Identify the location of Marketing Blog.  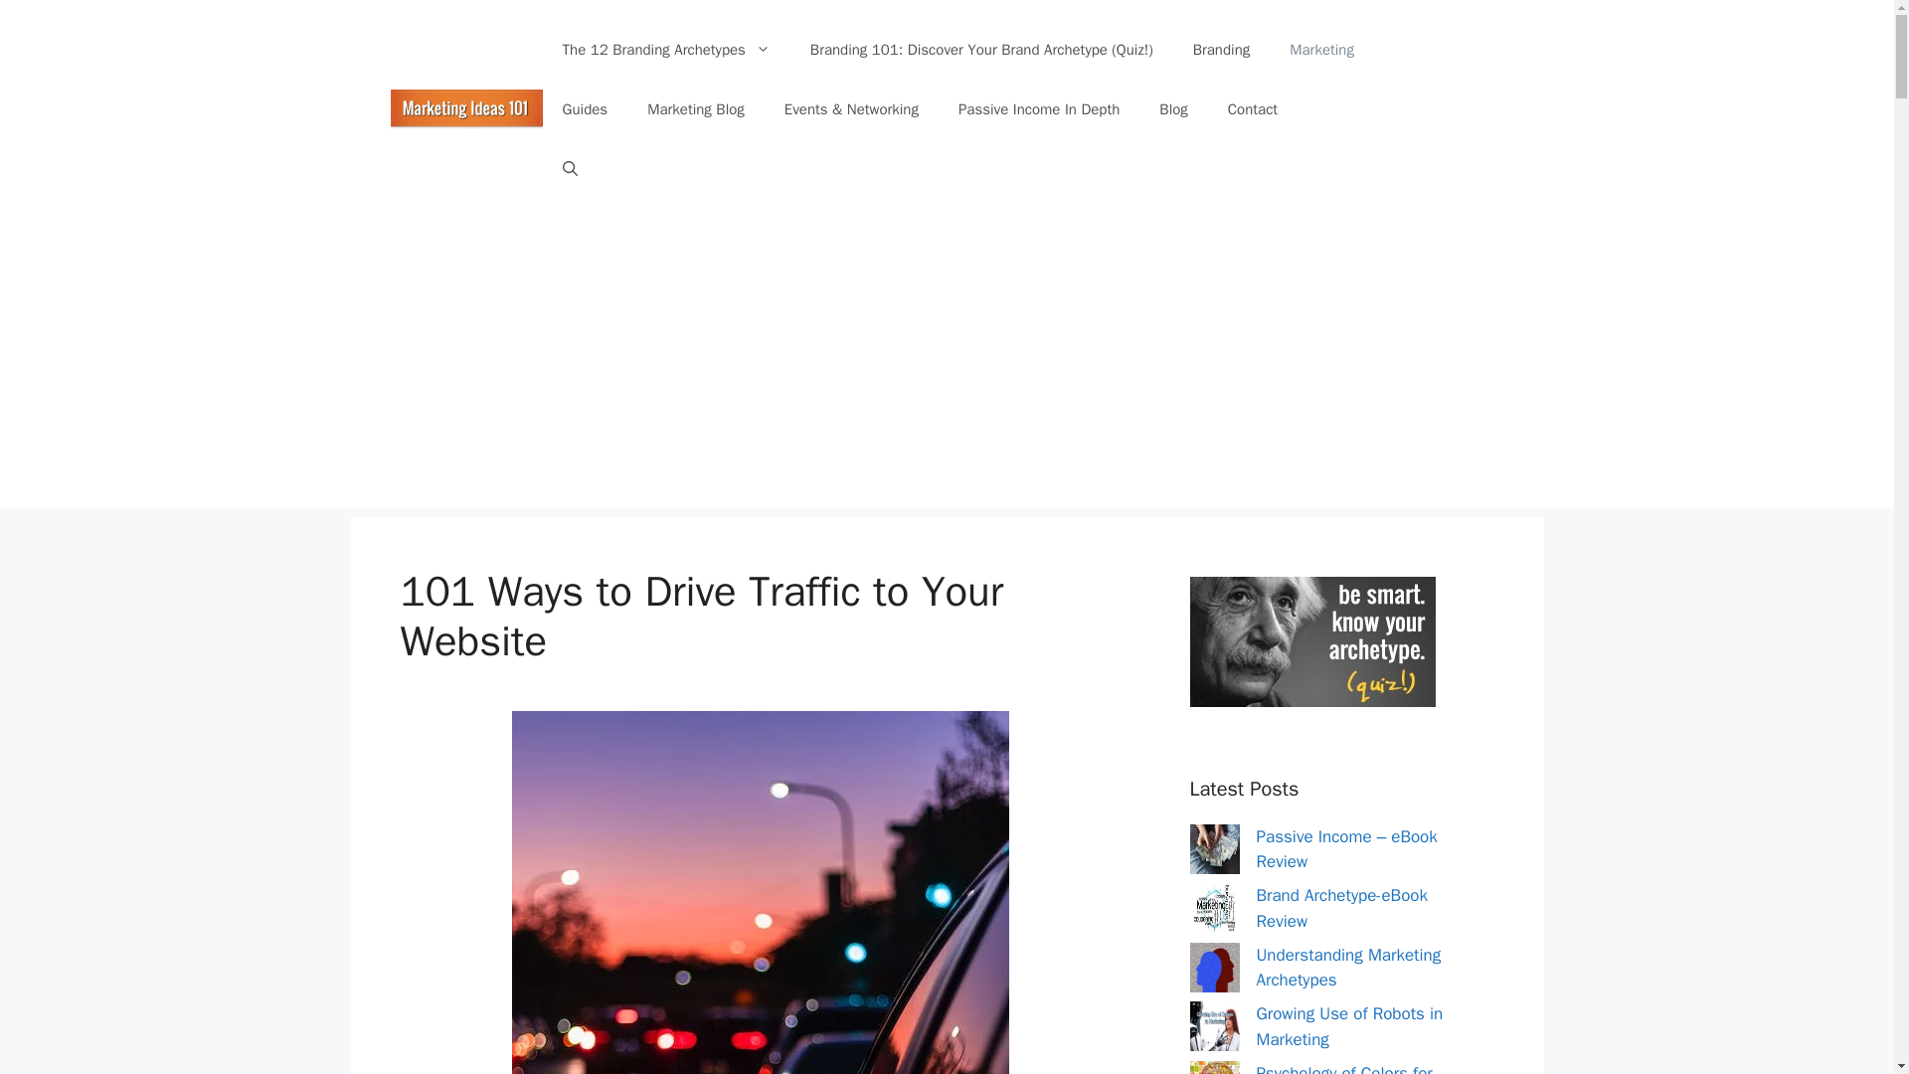
(696, 109).